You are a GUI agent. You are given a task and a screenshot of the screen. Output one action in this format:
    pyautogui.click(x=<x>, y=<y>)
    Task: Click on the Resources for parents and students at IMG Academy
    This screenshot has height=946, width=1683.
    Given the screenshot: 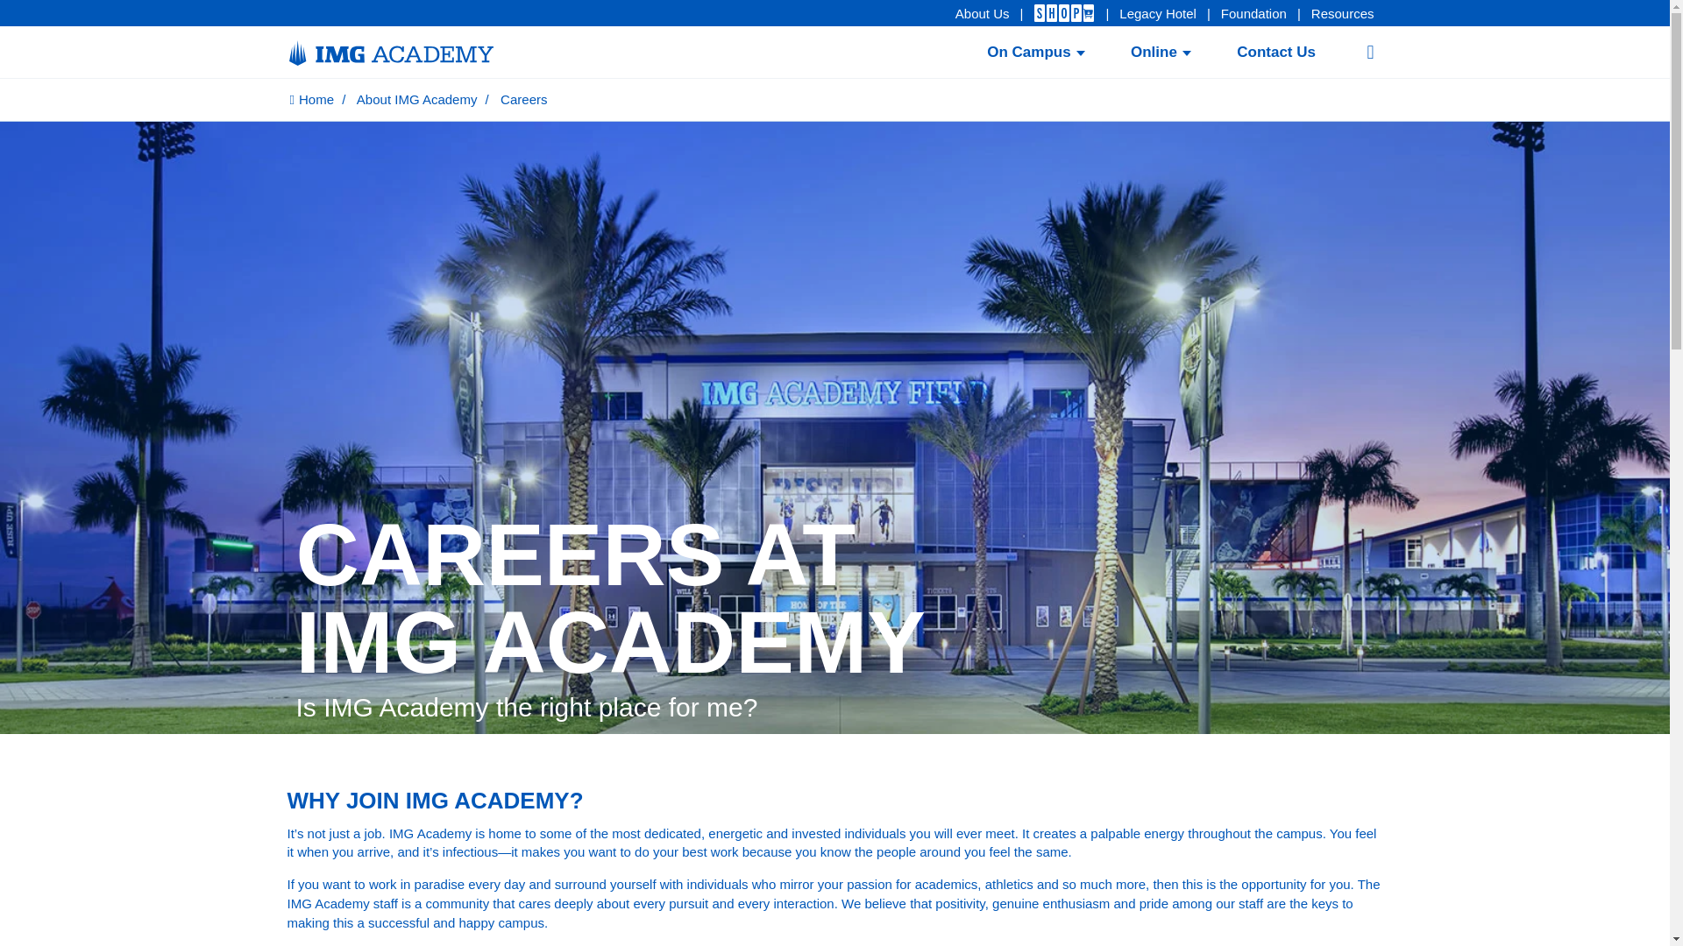 What is the action you would take?
    pyautogui.click(x=1343, y=14)
    